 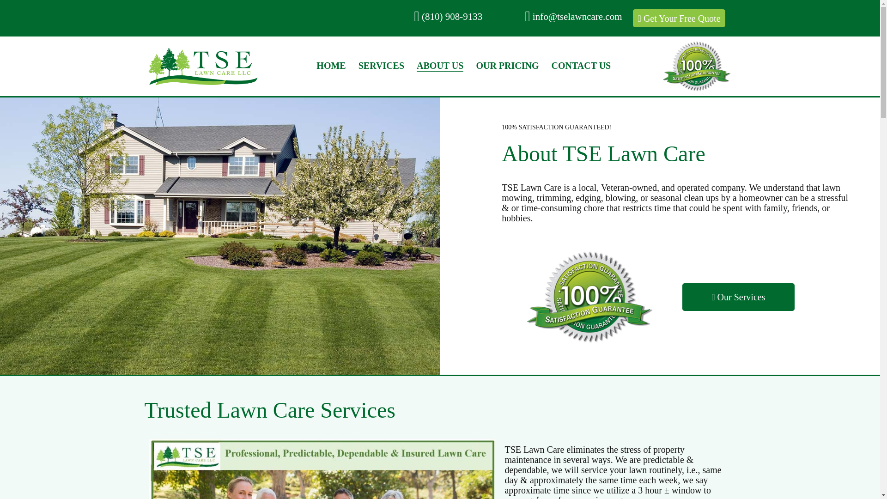 What do you see at coordinates (581, 66) in the screenshot?
I see `CONTACT US` at bounding box center [581, 66].